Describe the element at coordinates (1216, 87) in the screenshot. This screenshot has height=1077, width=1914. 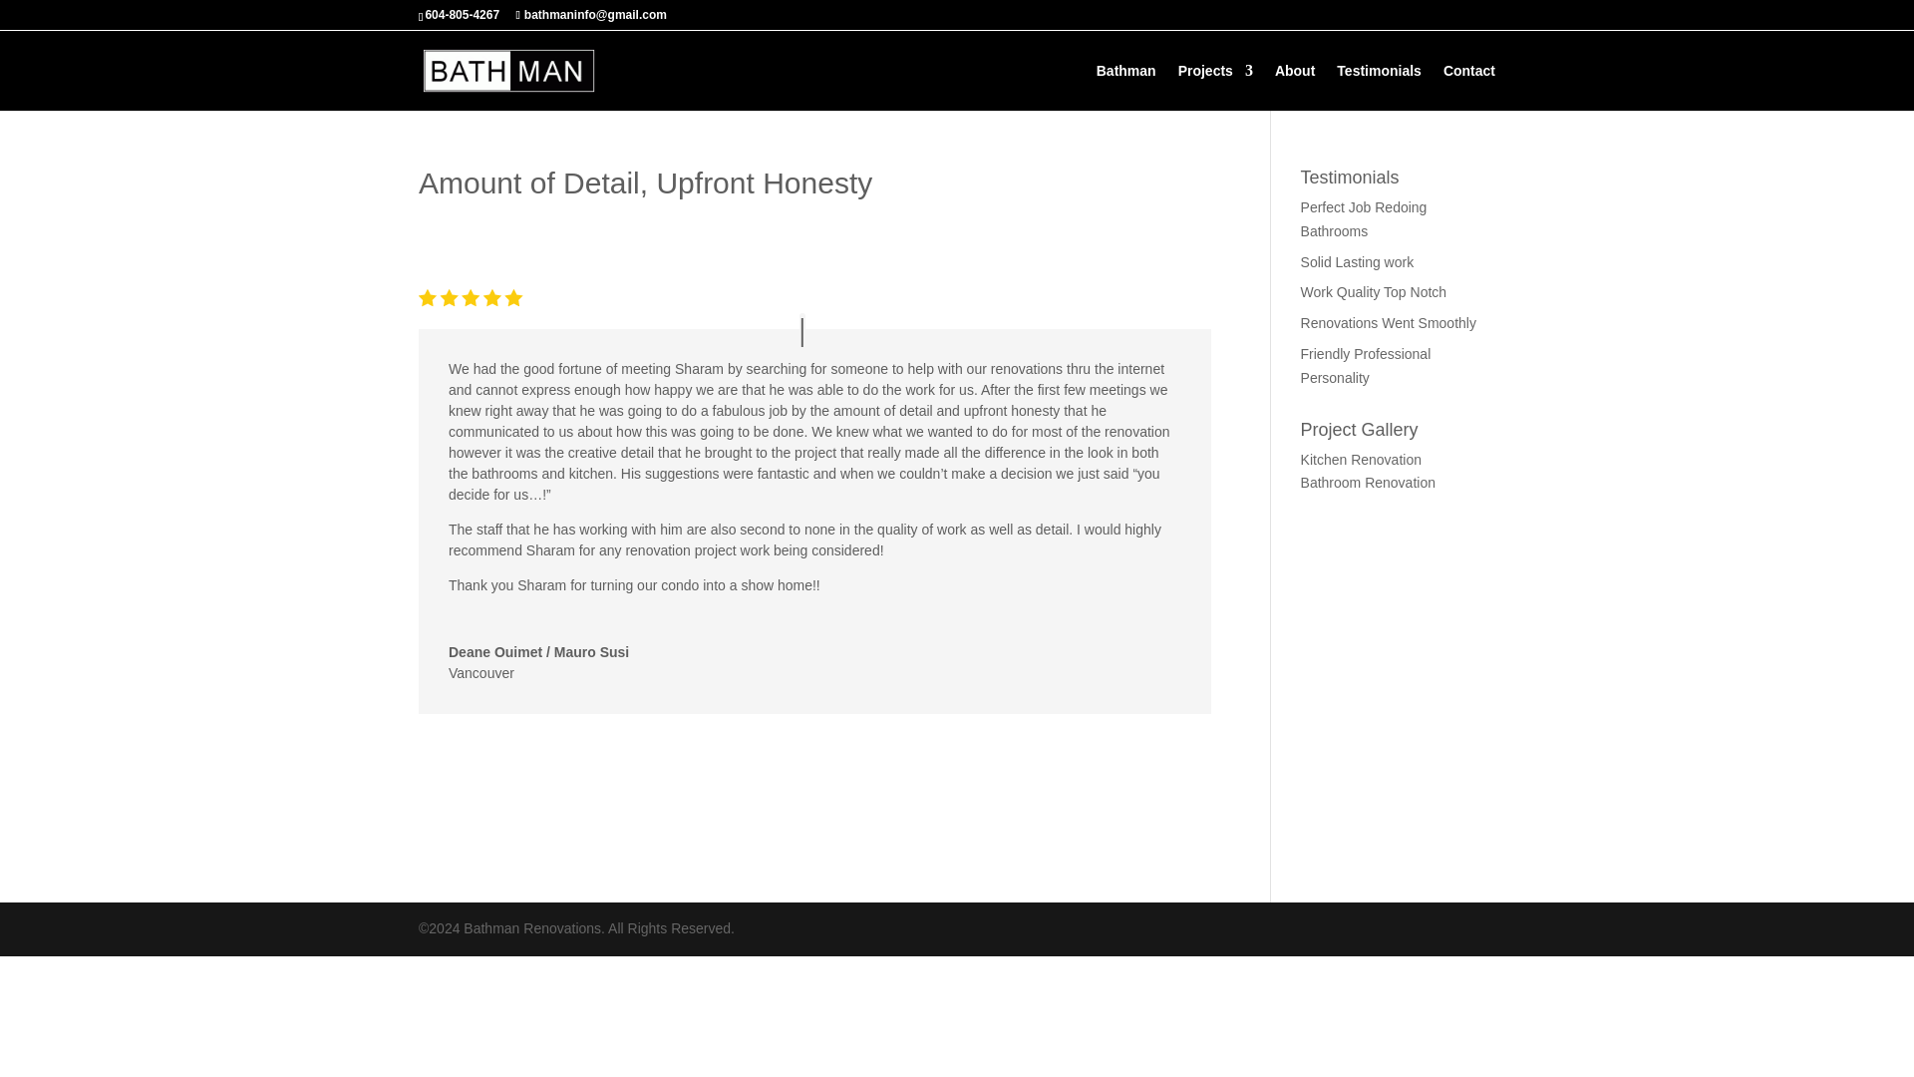
I see `Projects` at that location.